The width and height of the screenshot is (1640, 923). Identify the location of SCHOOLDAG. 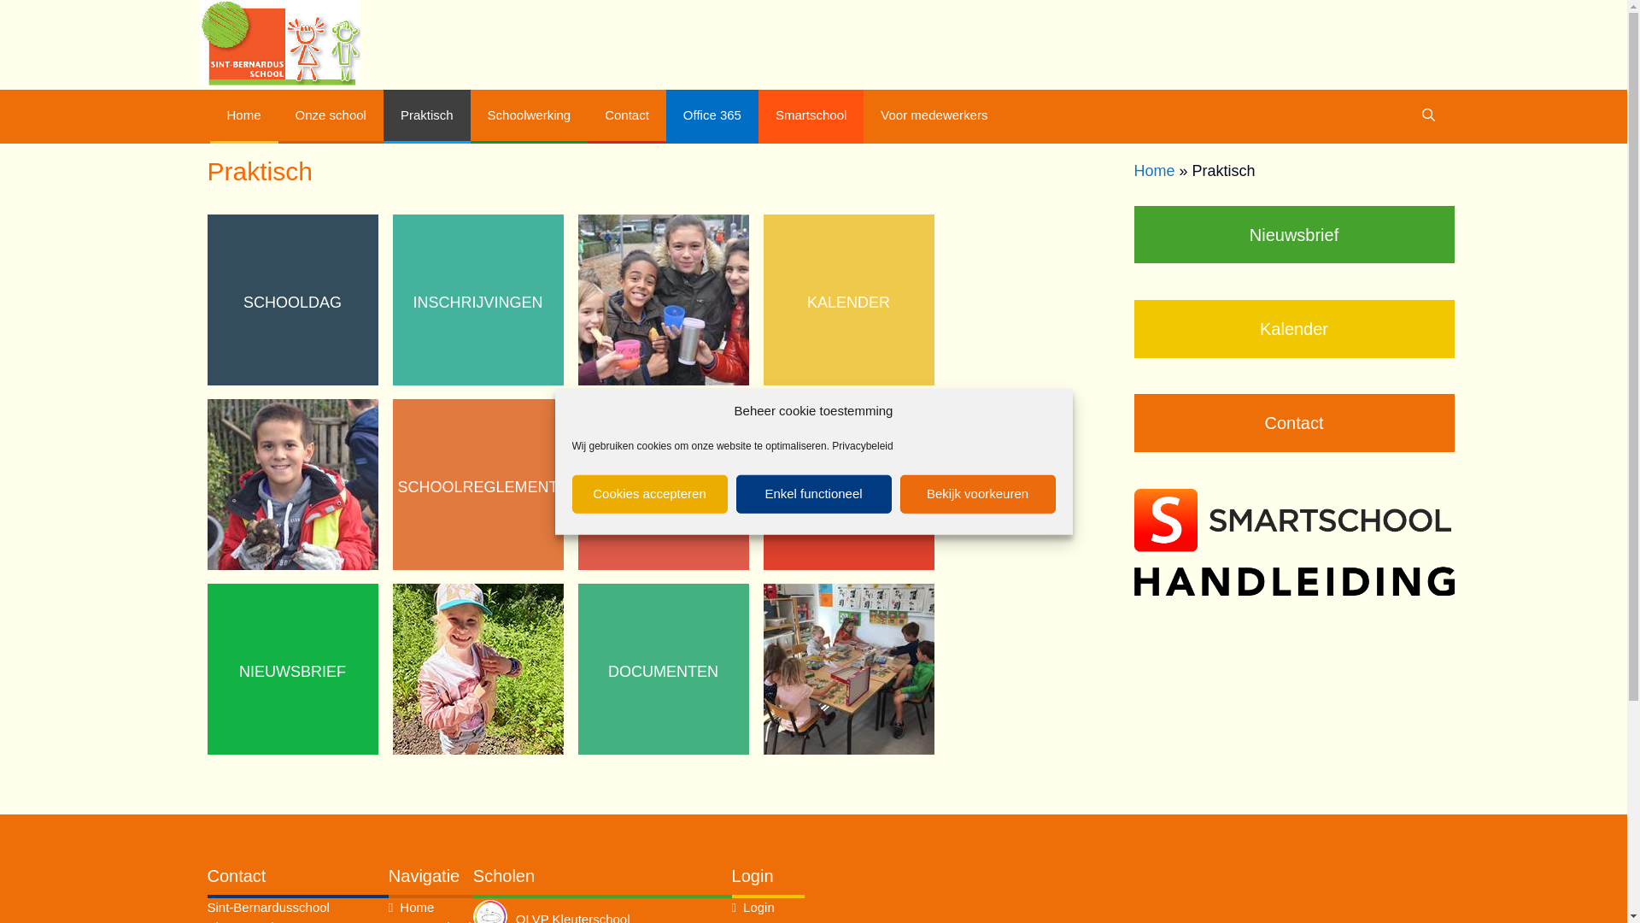
(292, 303).